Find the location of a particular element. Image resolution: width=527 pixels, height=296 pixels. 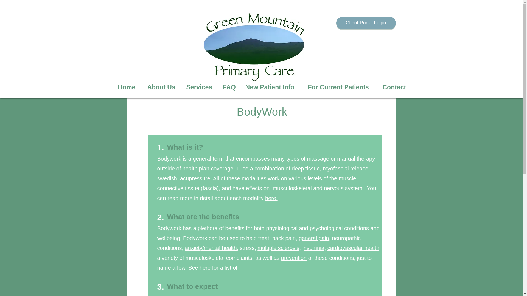

here. is located at coordinates (271, 198).